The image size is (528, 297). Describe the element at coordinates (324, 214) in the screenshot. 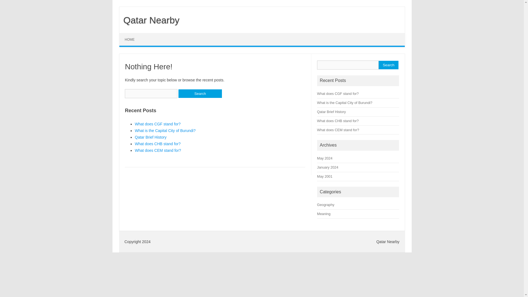

I see `Meaning` at that location.